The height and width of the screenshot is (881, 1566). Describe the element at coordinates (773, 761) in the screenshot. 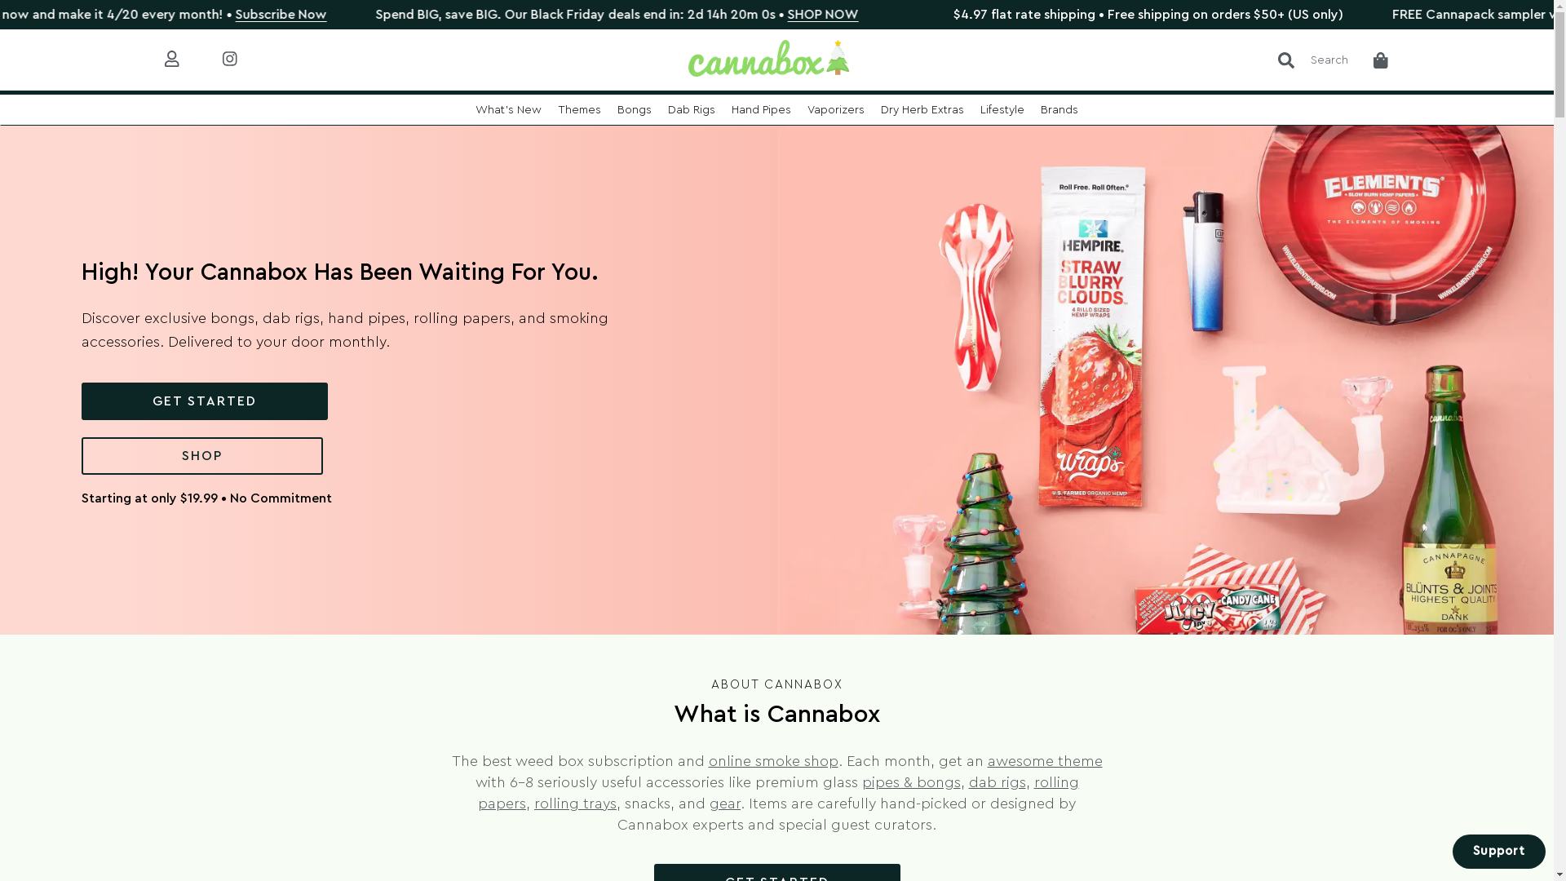

I see `online smoke shop` at that location.